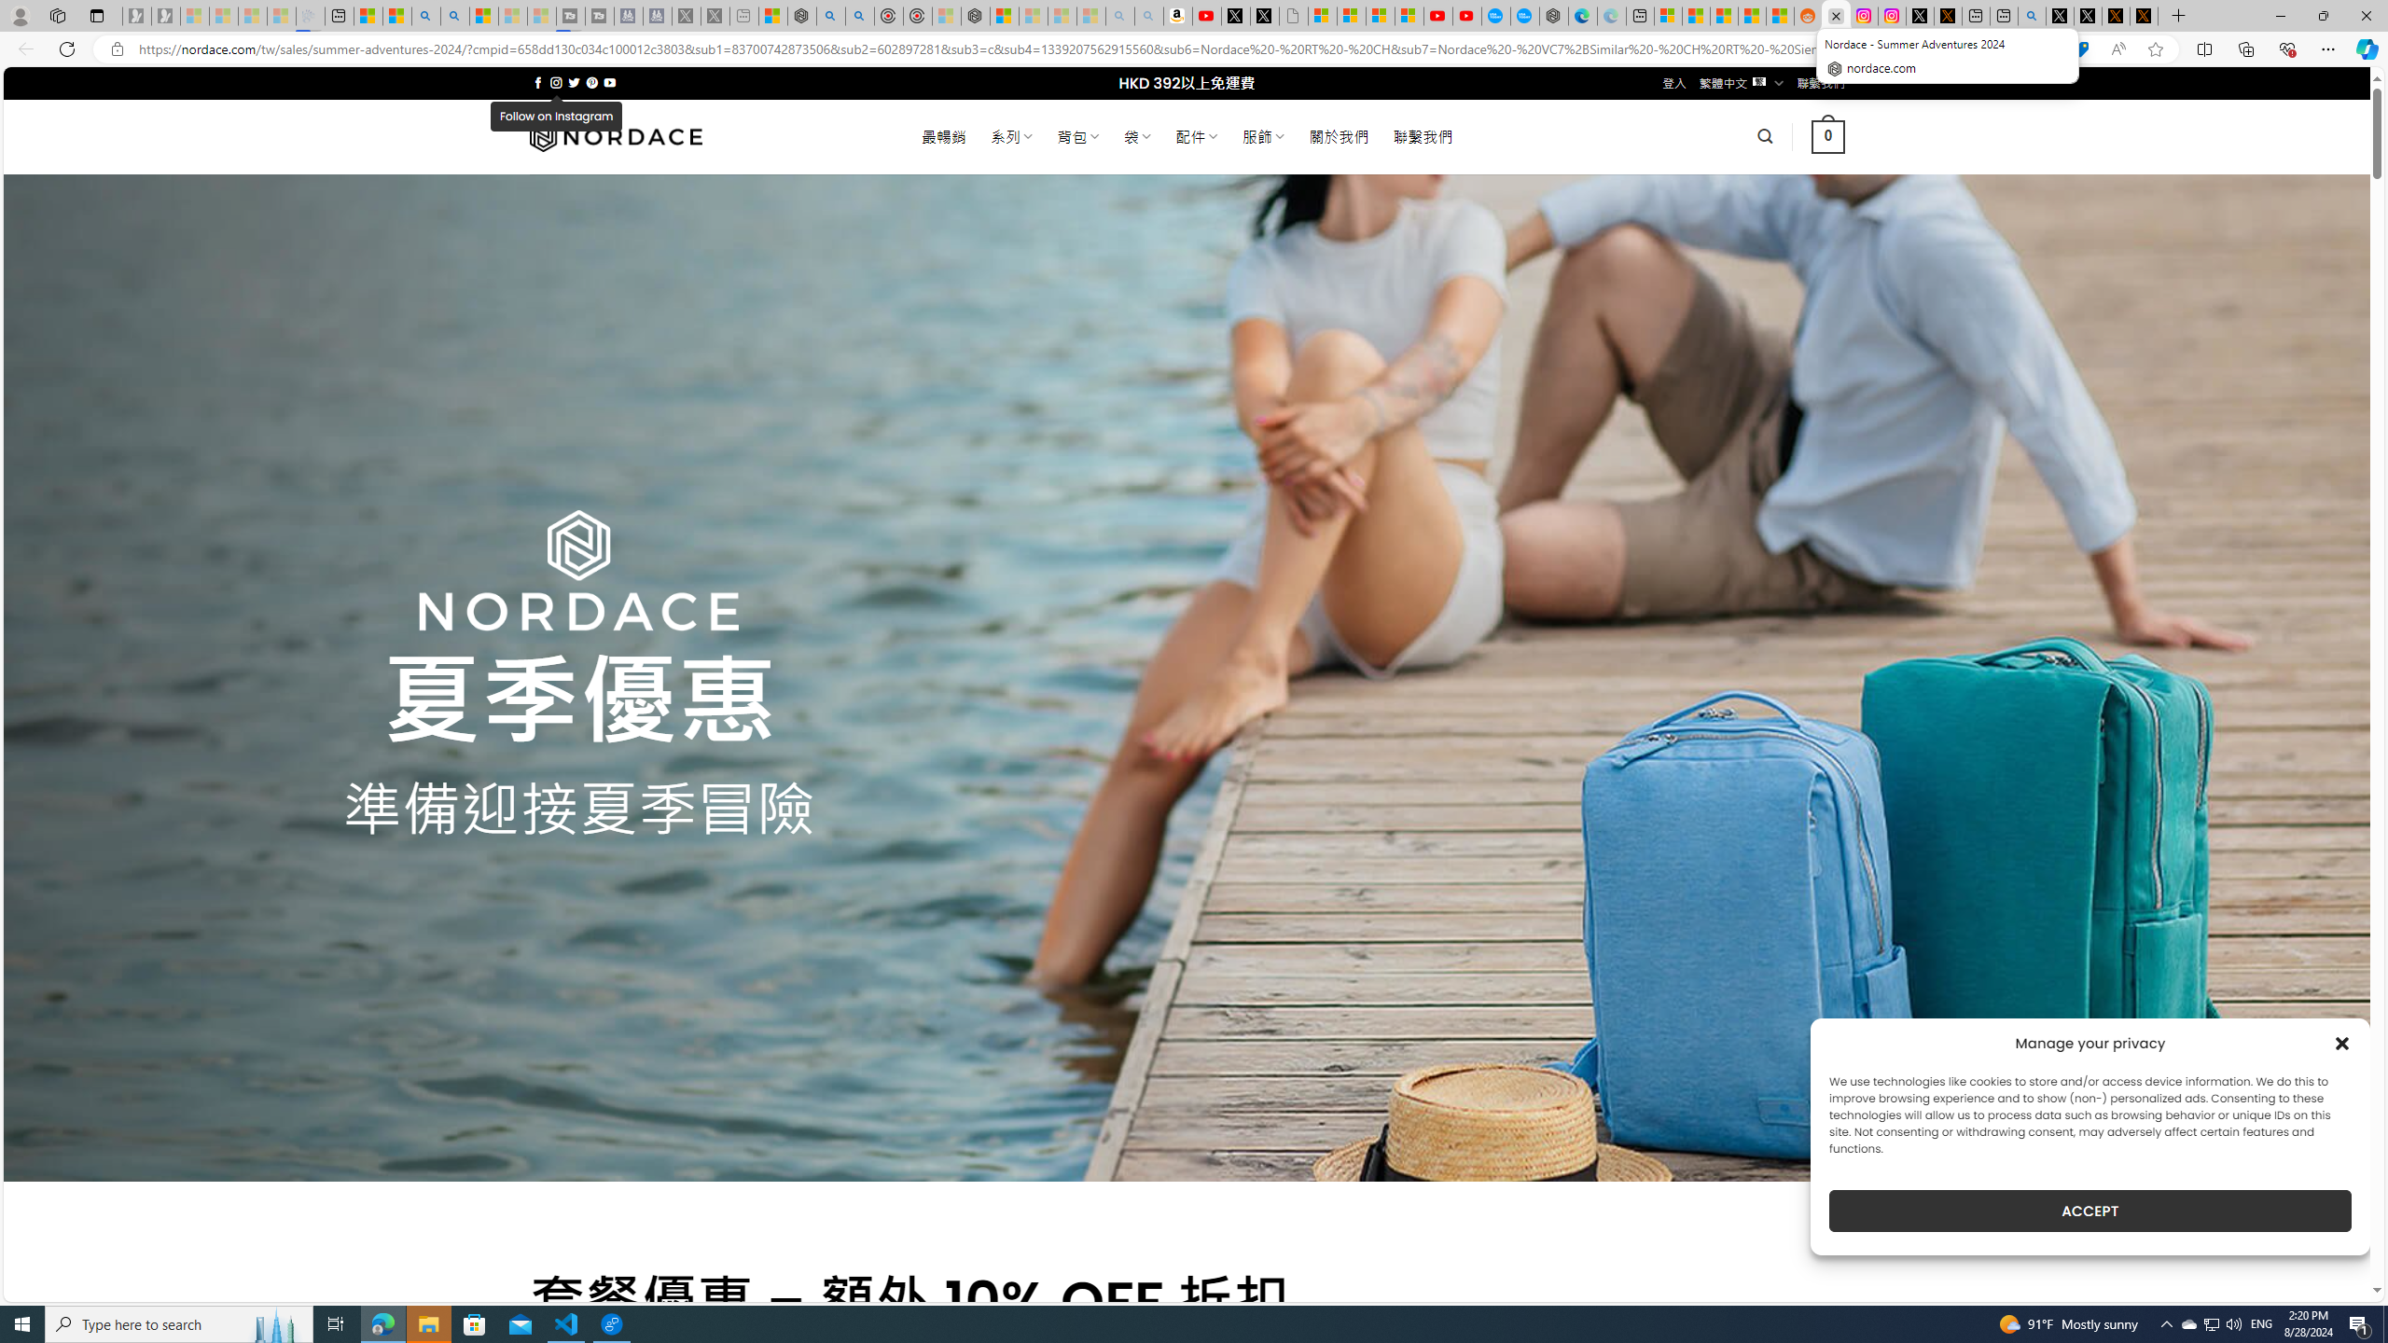  I want to click on Day 1: Arriving in Yemen (surreal to be here) - YouTube, so click(1207, 16).